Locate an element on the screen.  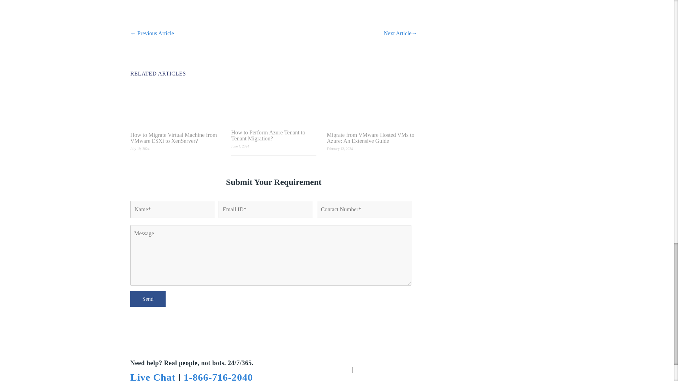
Home is located at coordinates (344, 369).